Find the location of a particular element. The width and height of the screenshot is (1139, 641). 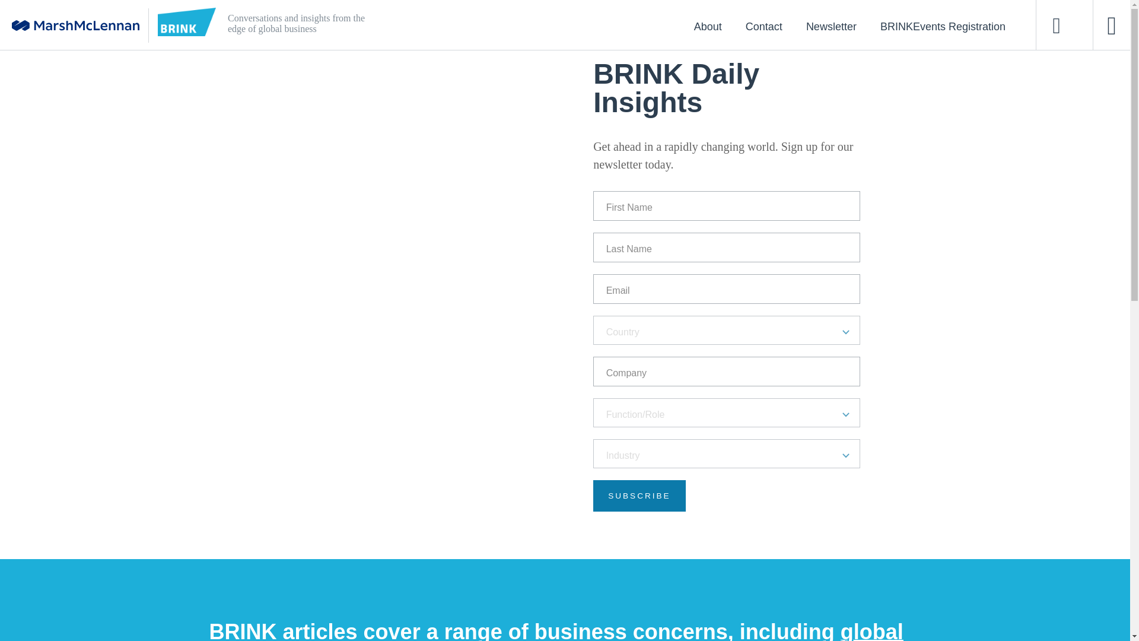

Conversations and insights from the edge of global business is located at coordinates (511, 25).